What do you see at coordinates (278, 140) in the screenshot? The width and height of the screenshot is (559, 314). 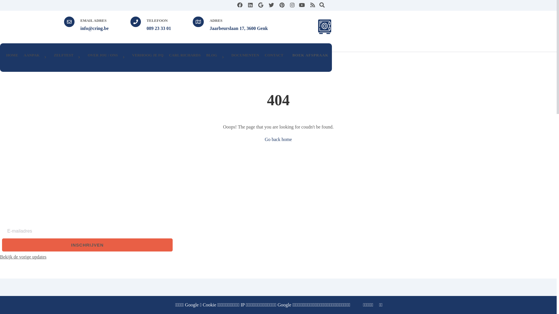 I see `Go back home` at bounding box center [278, 140].